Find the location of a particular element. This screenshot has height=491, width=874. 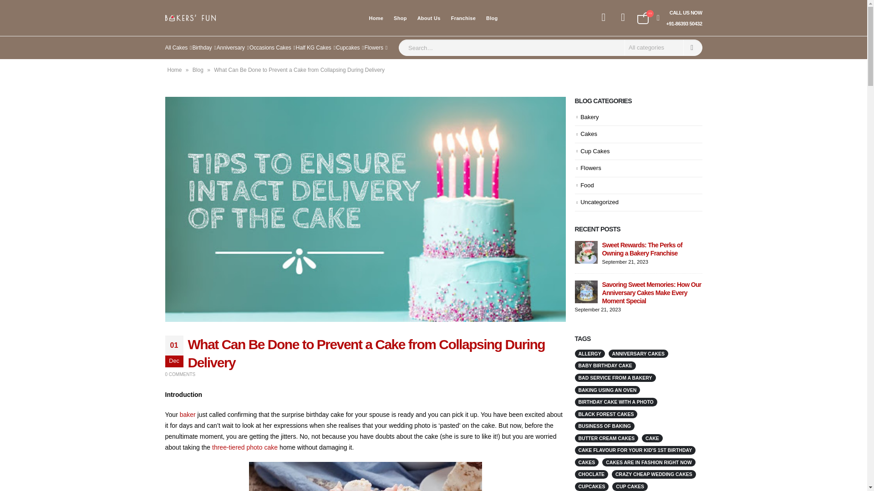

Birthday is located at coordinates (204, 47).